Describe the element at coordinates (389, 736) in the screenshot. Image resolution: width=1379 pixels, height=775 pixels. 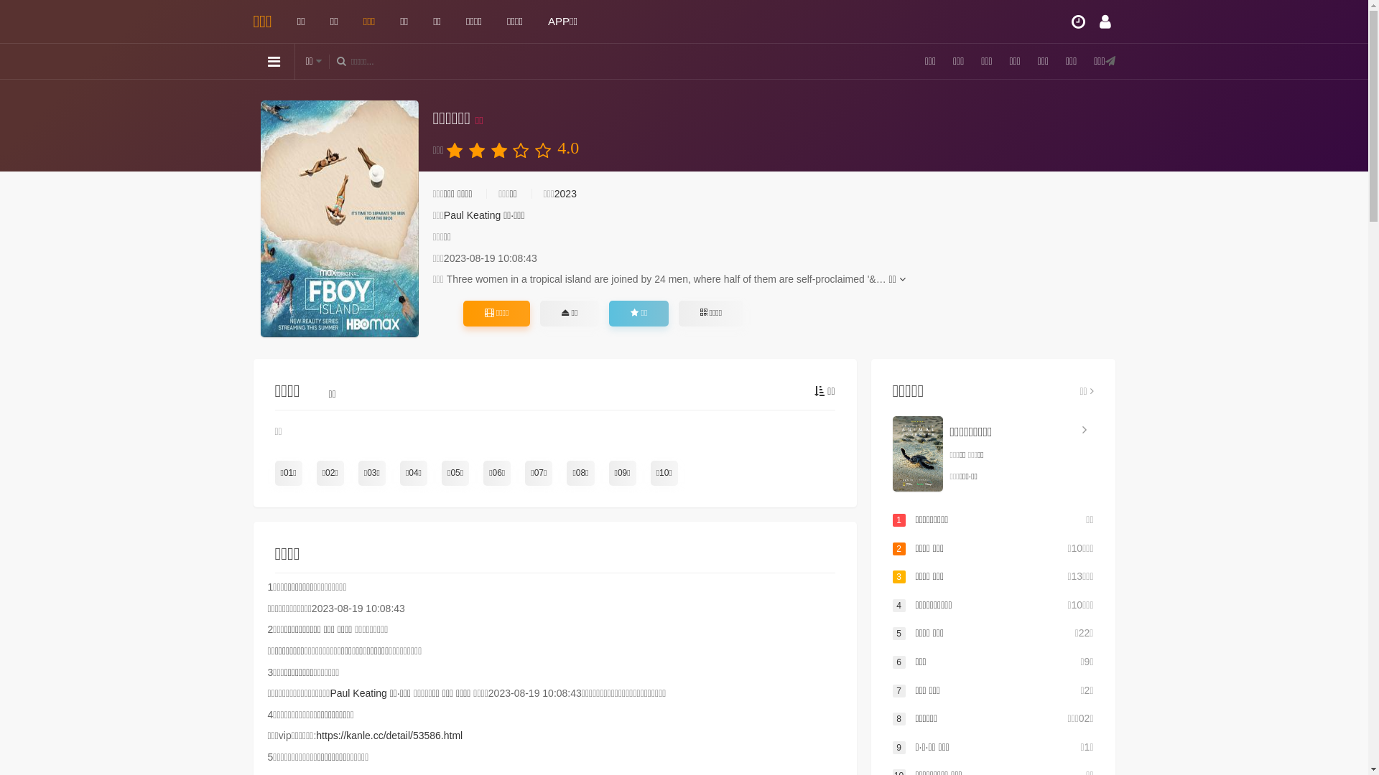
I see `https://kanle.cc/detail/53586.html` at that location.